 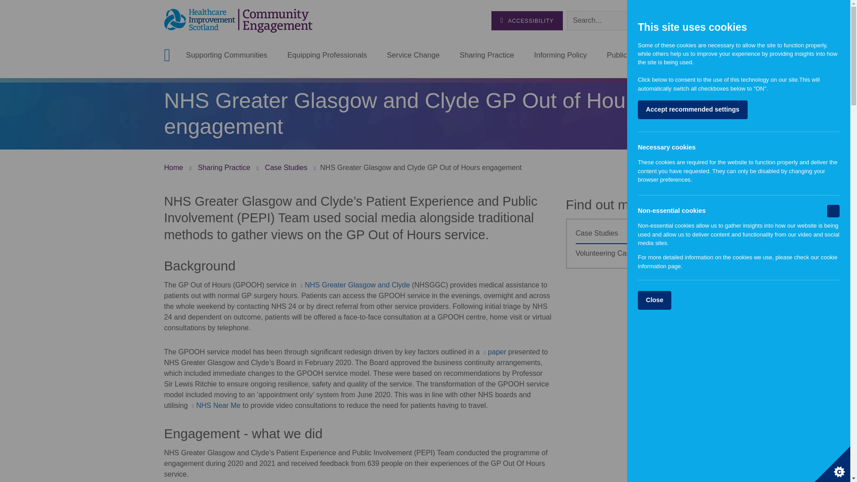 What do you see at coordinates (354, 285) in the screenshot?
I see `Link opens in a new window` at bounding box center [354, 285].